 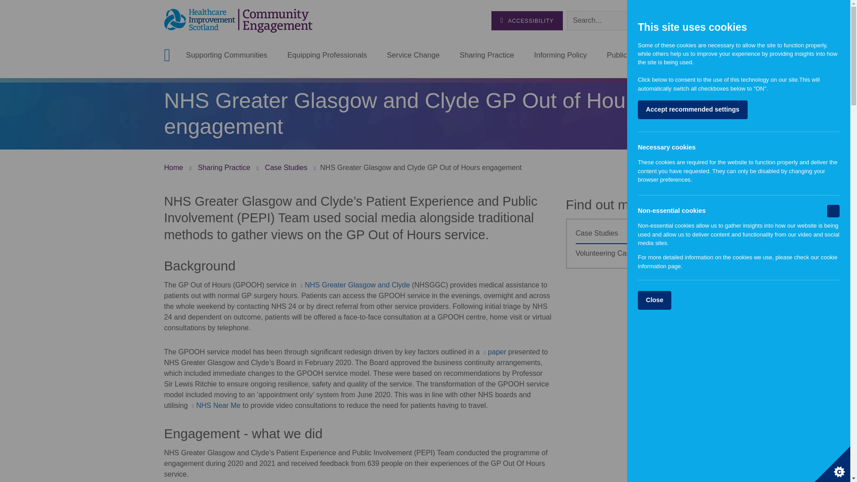 What do you see at coordinates (354, 285) in the screenshot?
I see `Link opens in a new window` at bounding box center [354, 285].